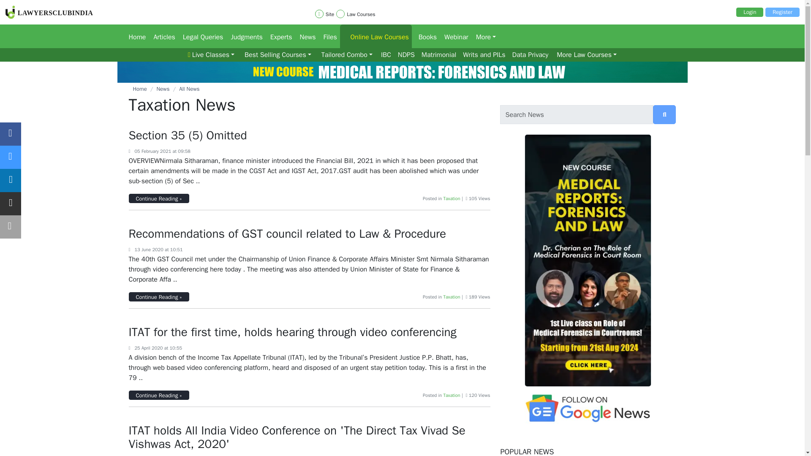  What do you see at coordinates (376, 36) in the screenshot?
I see `Online Law Courses ` at bounding box center [376, 36].